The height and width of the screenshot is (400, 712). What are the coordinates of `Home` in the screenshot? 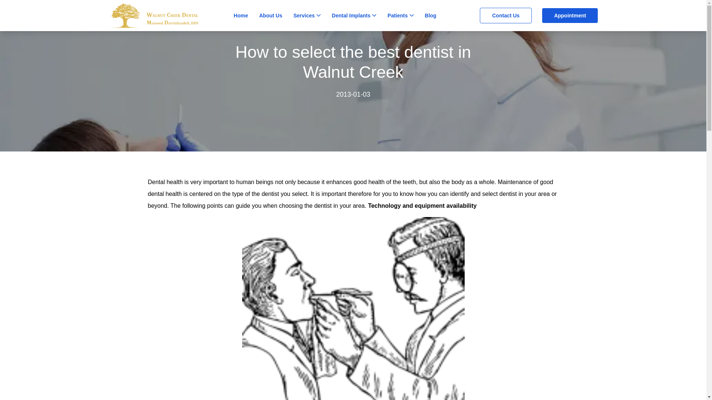 It's located at (240, 15).